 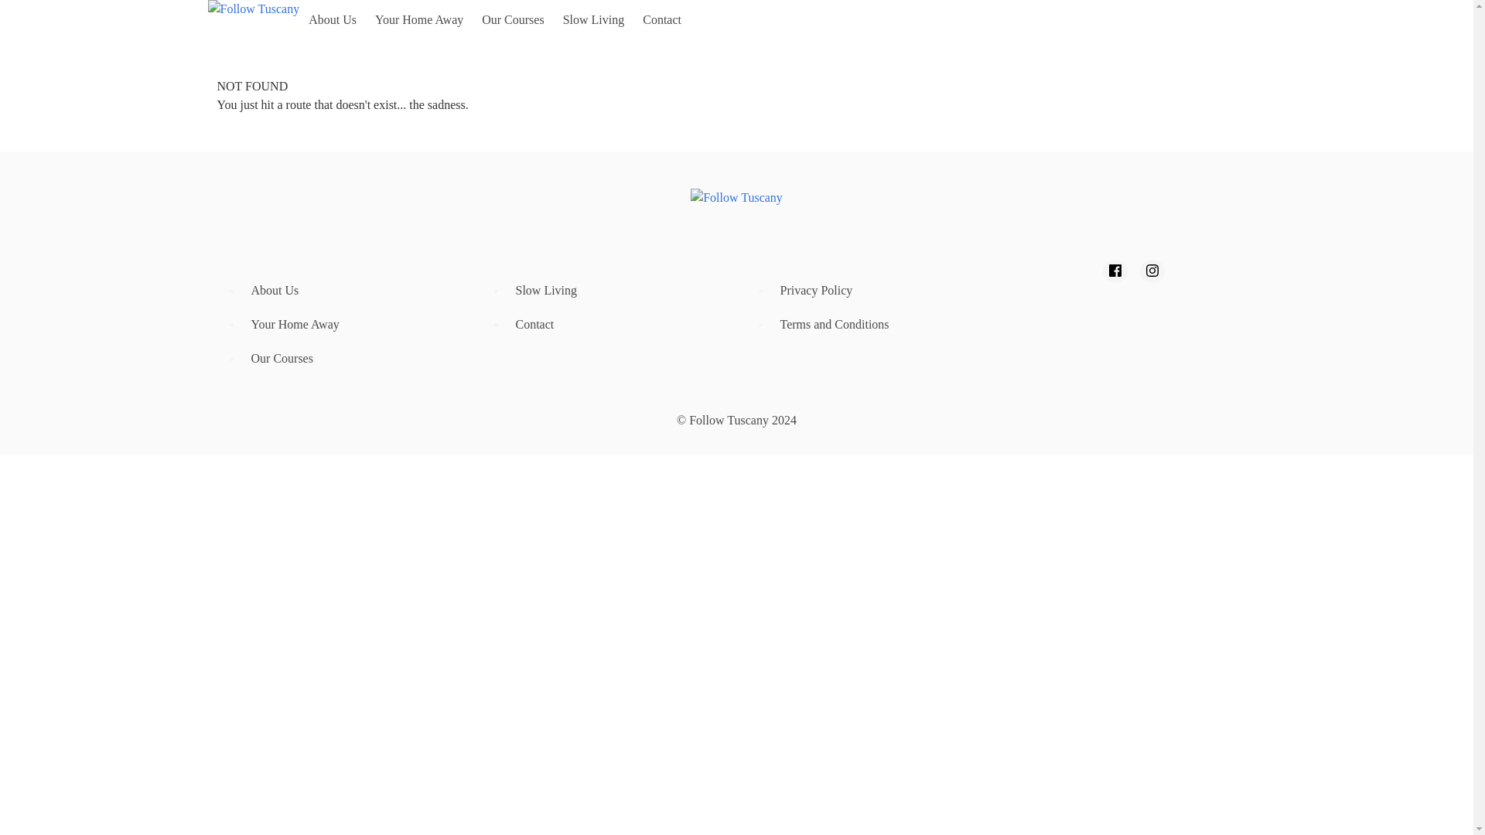 What do you see at coordinates (1115, 271) in the screenshot?
I see `facebook` at bounding box center [1115, 271].